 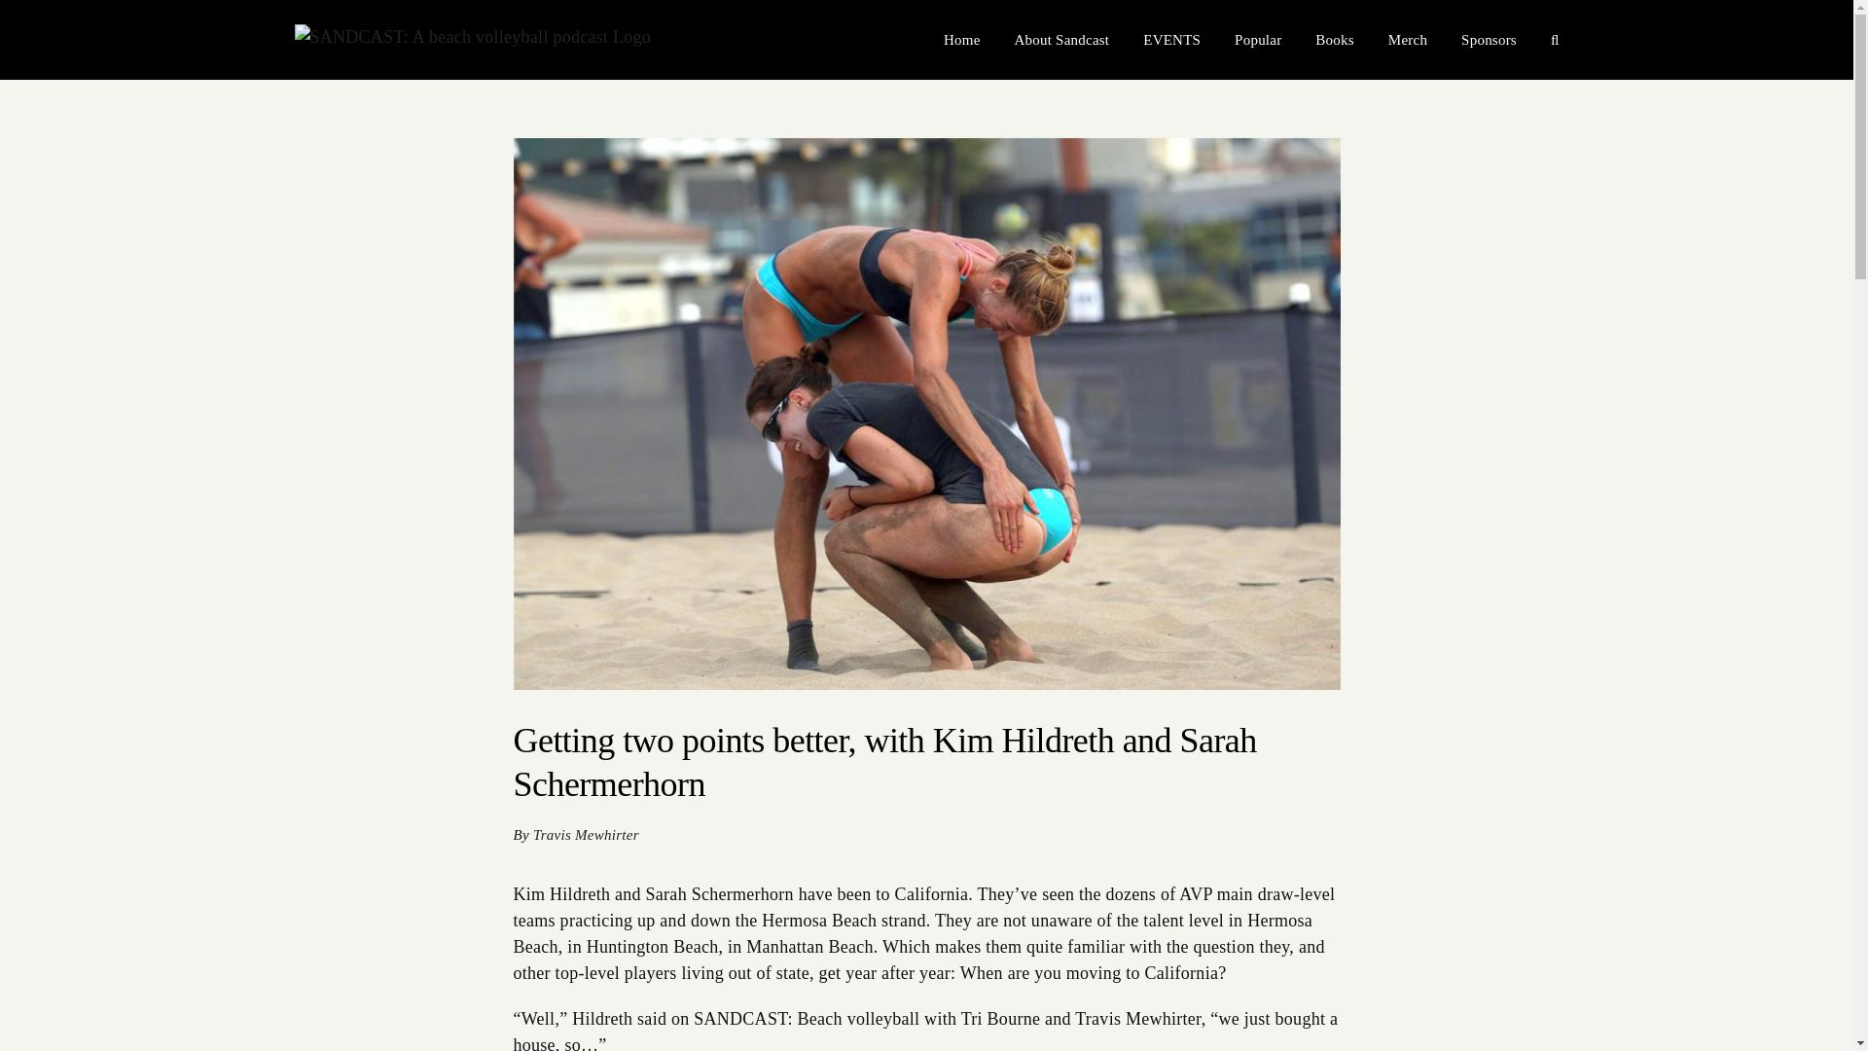 I want to click on About Sandcast, so click(x=1061, y=40).